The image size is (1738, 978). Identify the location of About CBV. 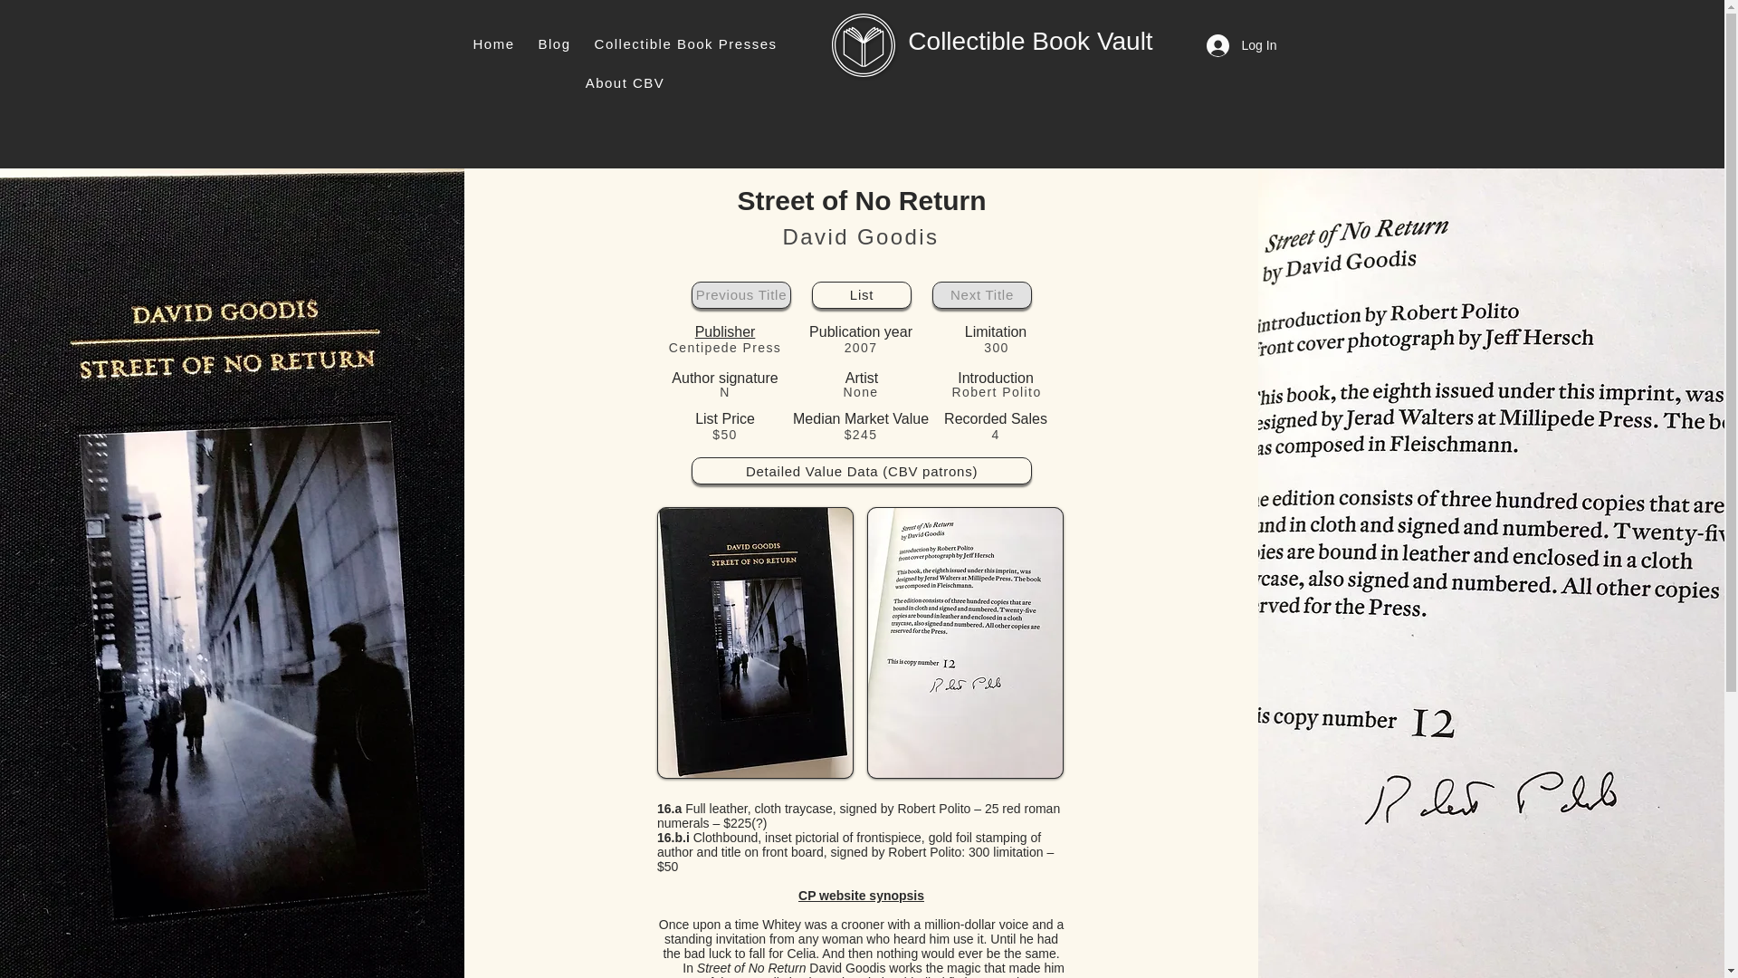
(625, 83).